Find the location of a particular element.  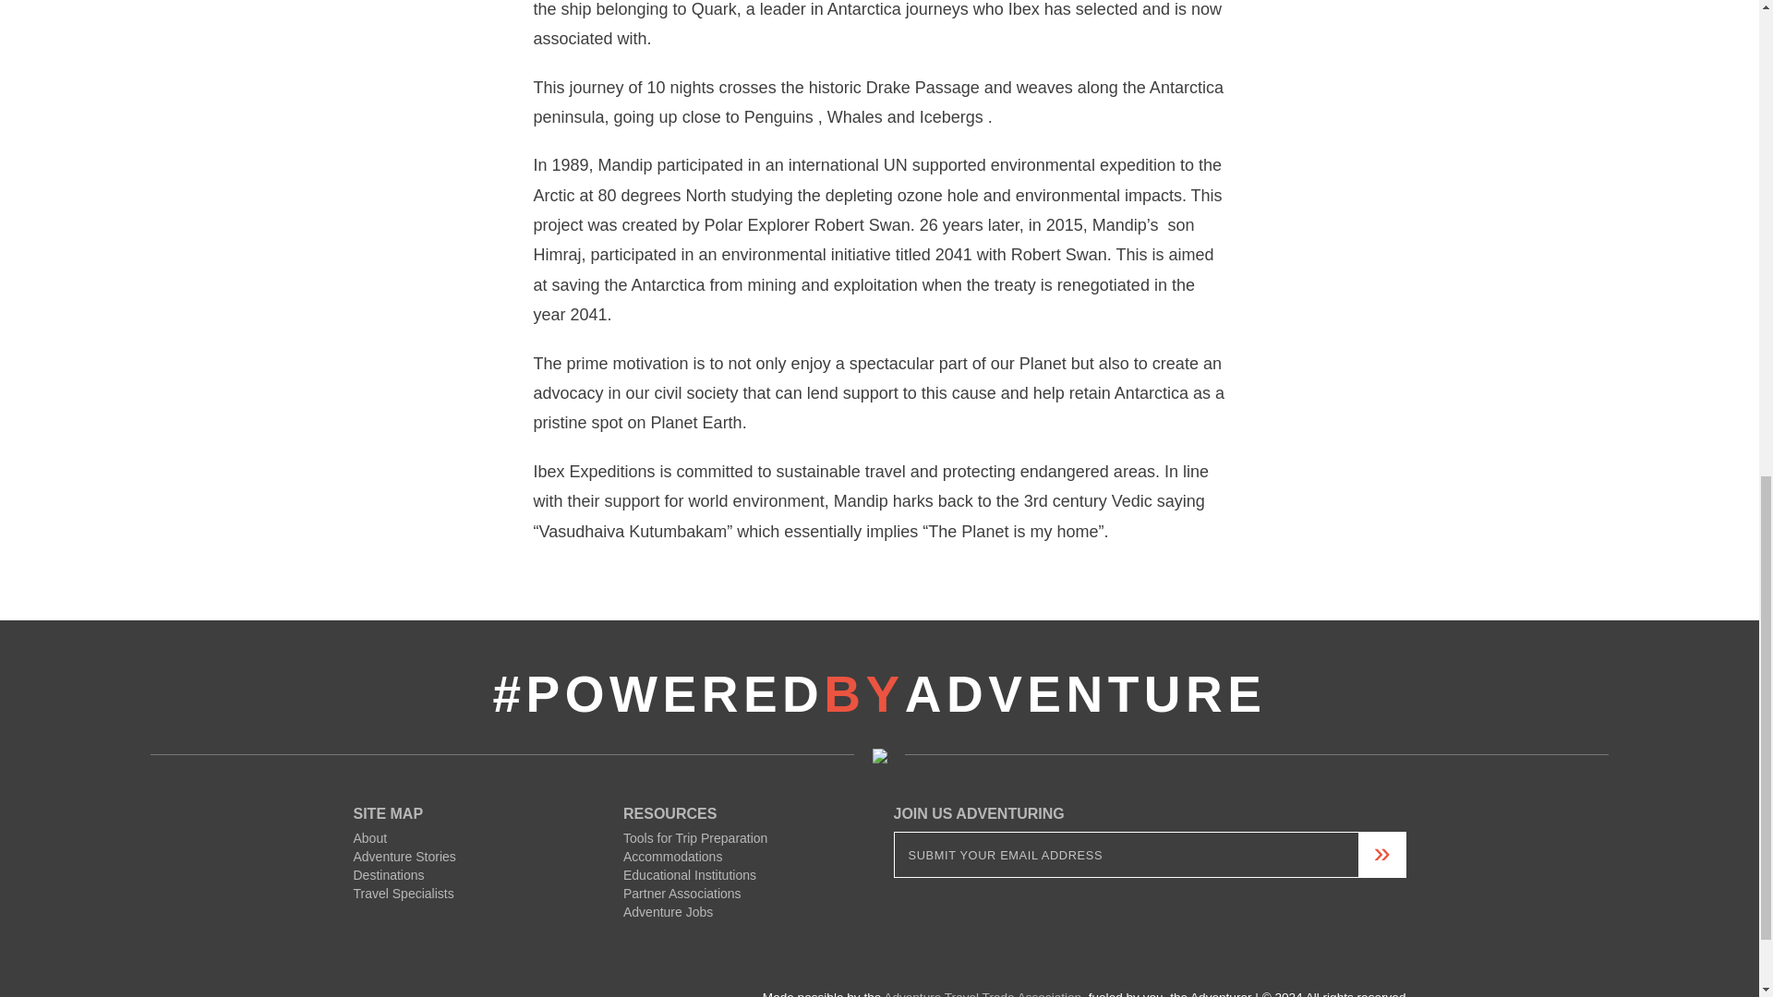

Adventure.Travel is located at coordinates (430, 988).